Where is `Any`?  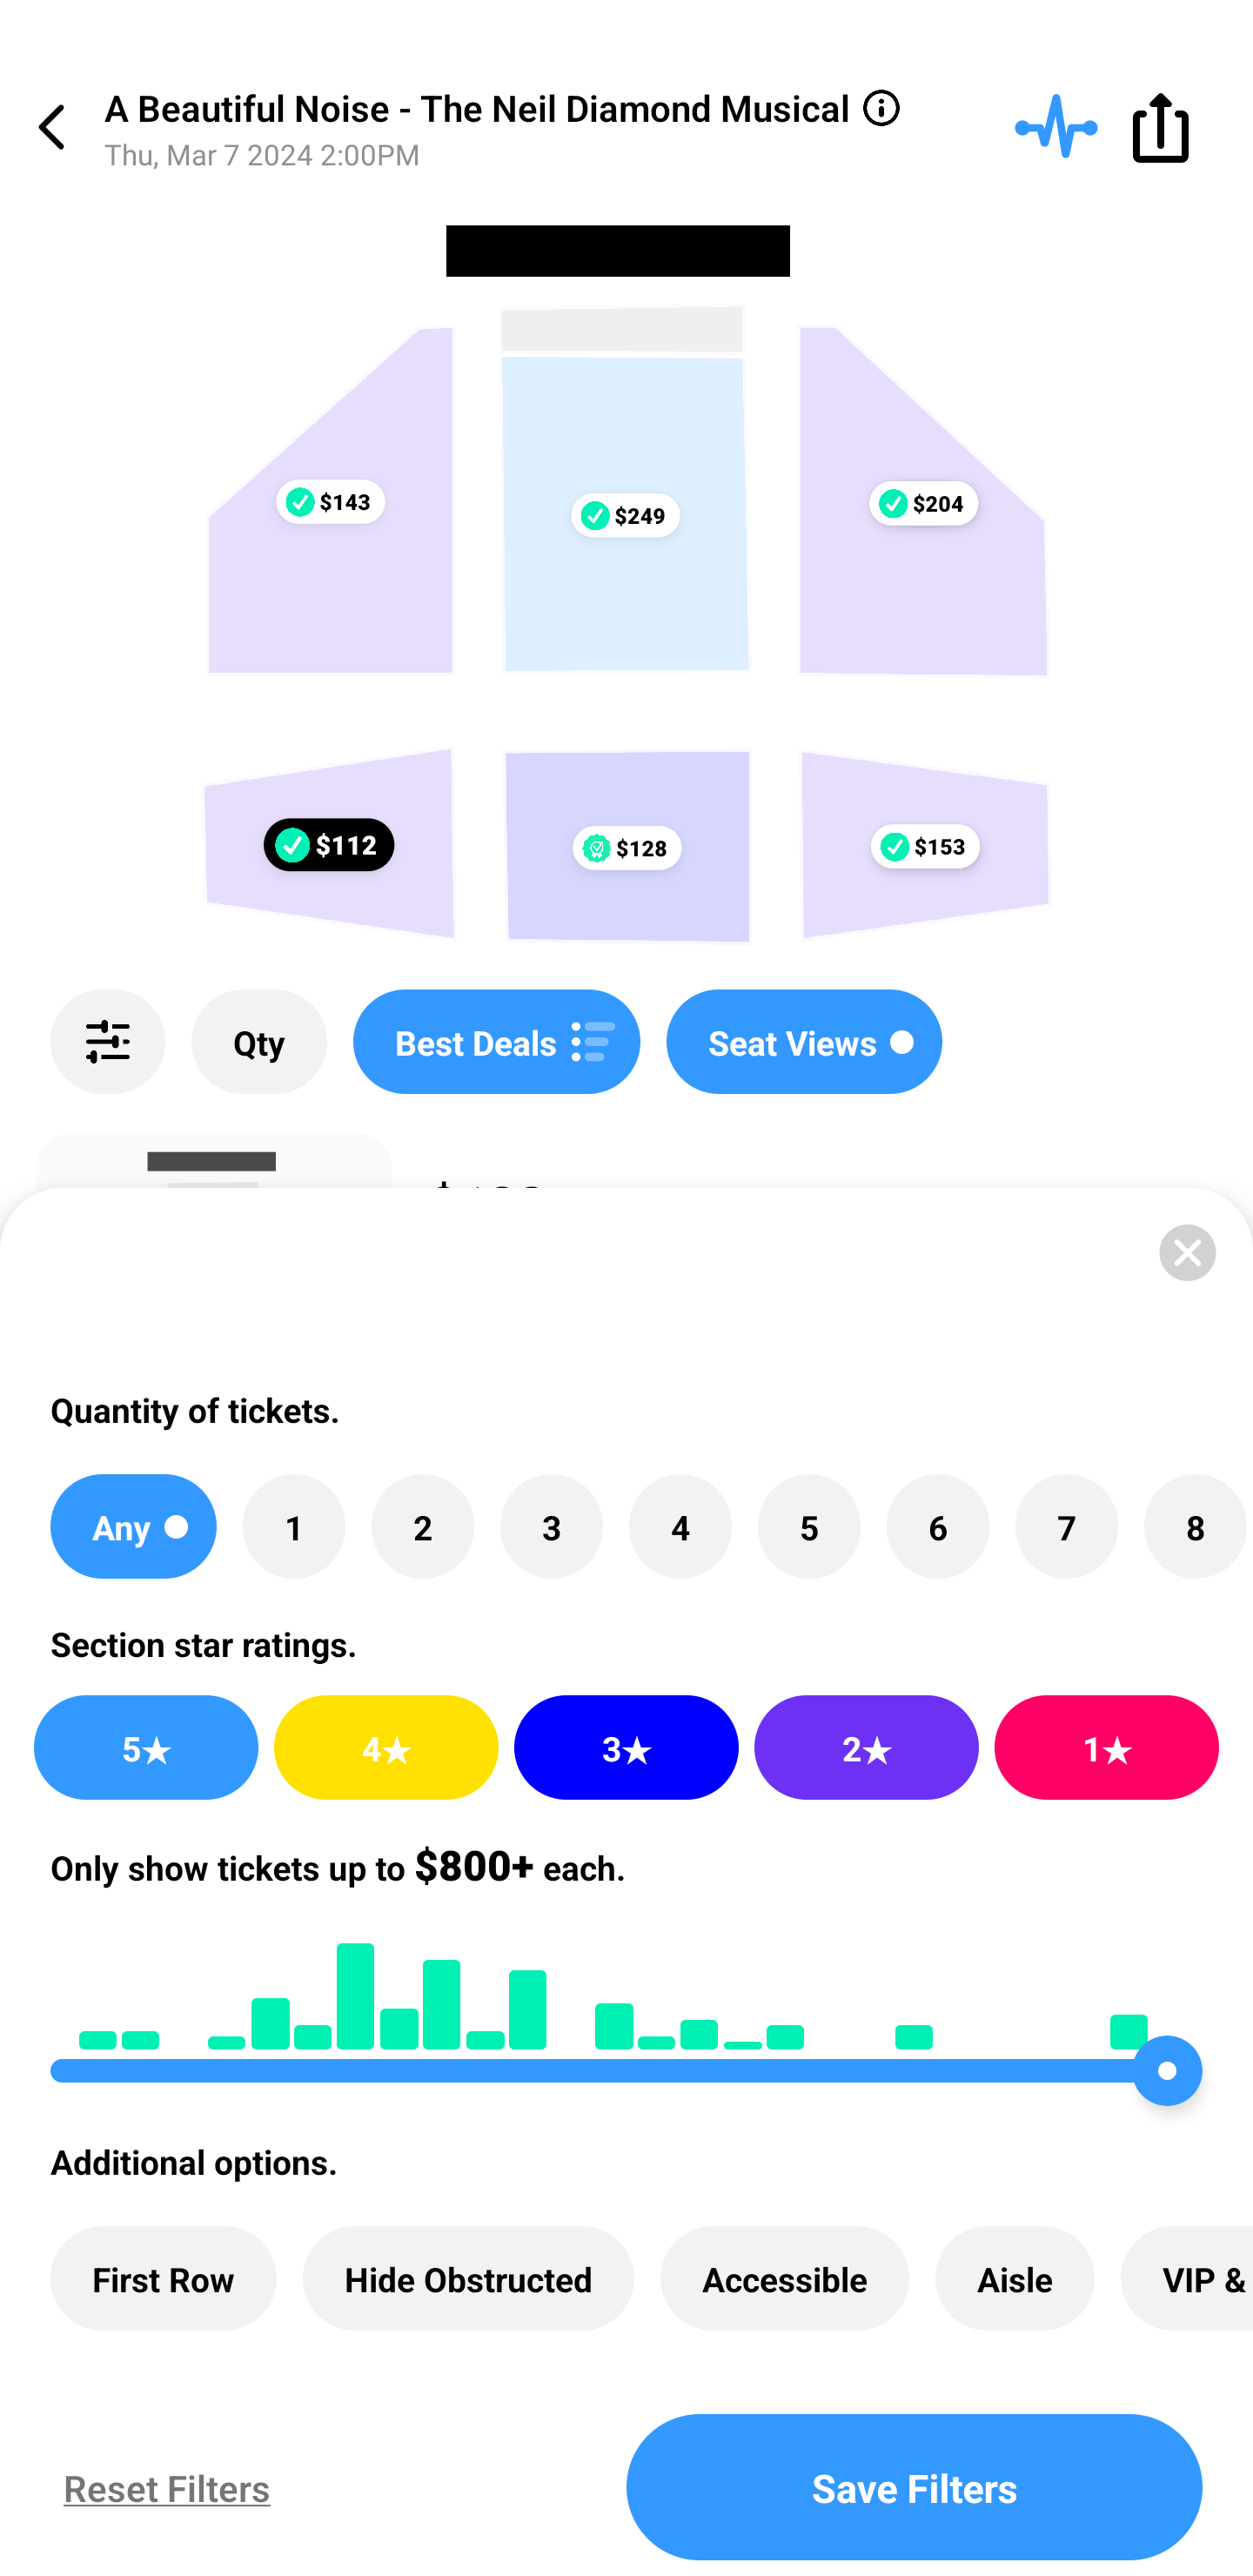
Any is located at coordinates (133, 1526).